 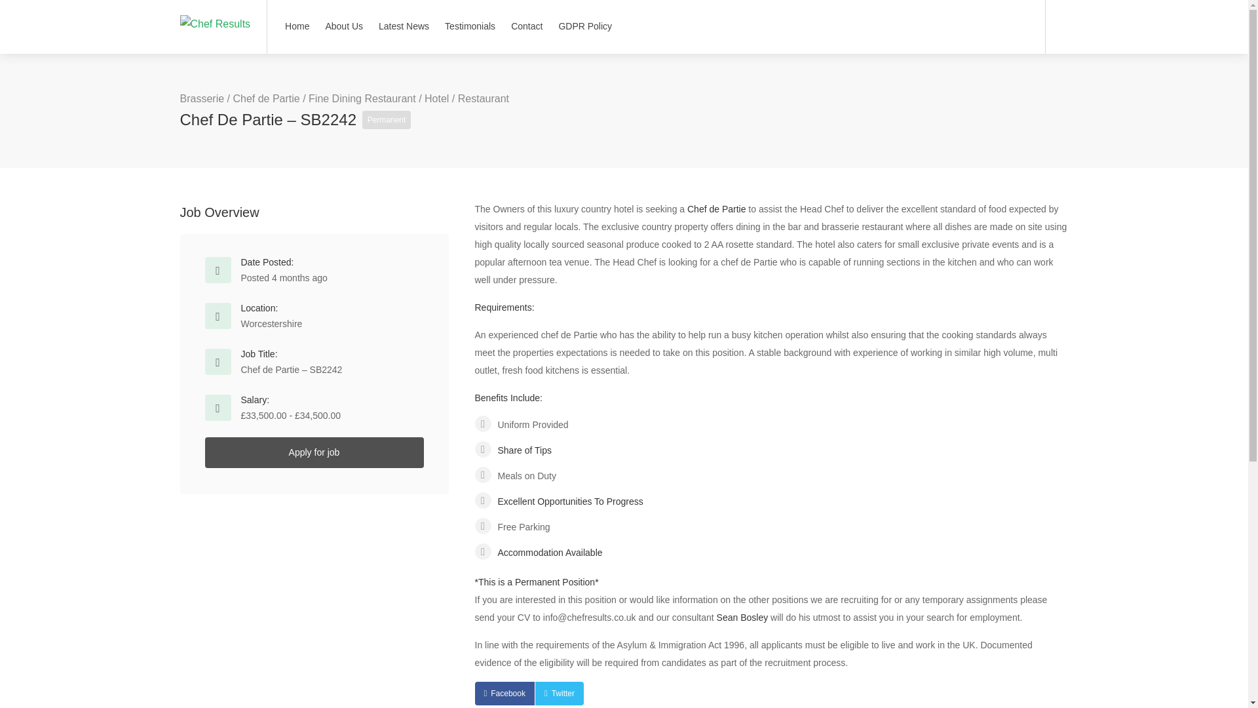 What do you see at coordinates (503, 694) in the screenshot?
I see `Facebook` at bounding box center [503, 694].